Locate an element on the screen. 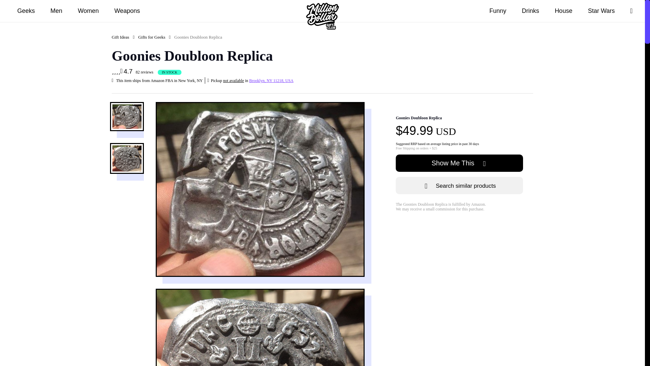 The height and width of the screenshot is (366, 650). search is located at coordinates (631, 11).